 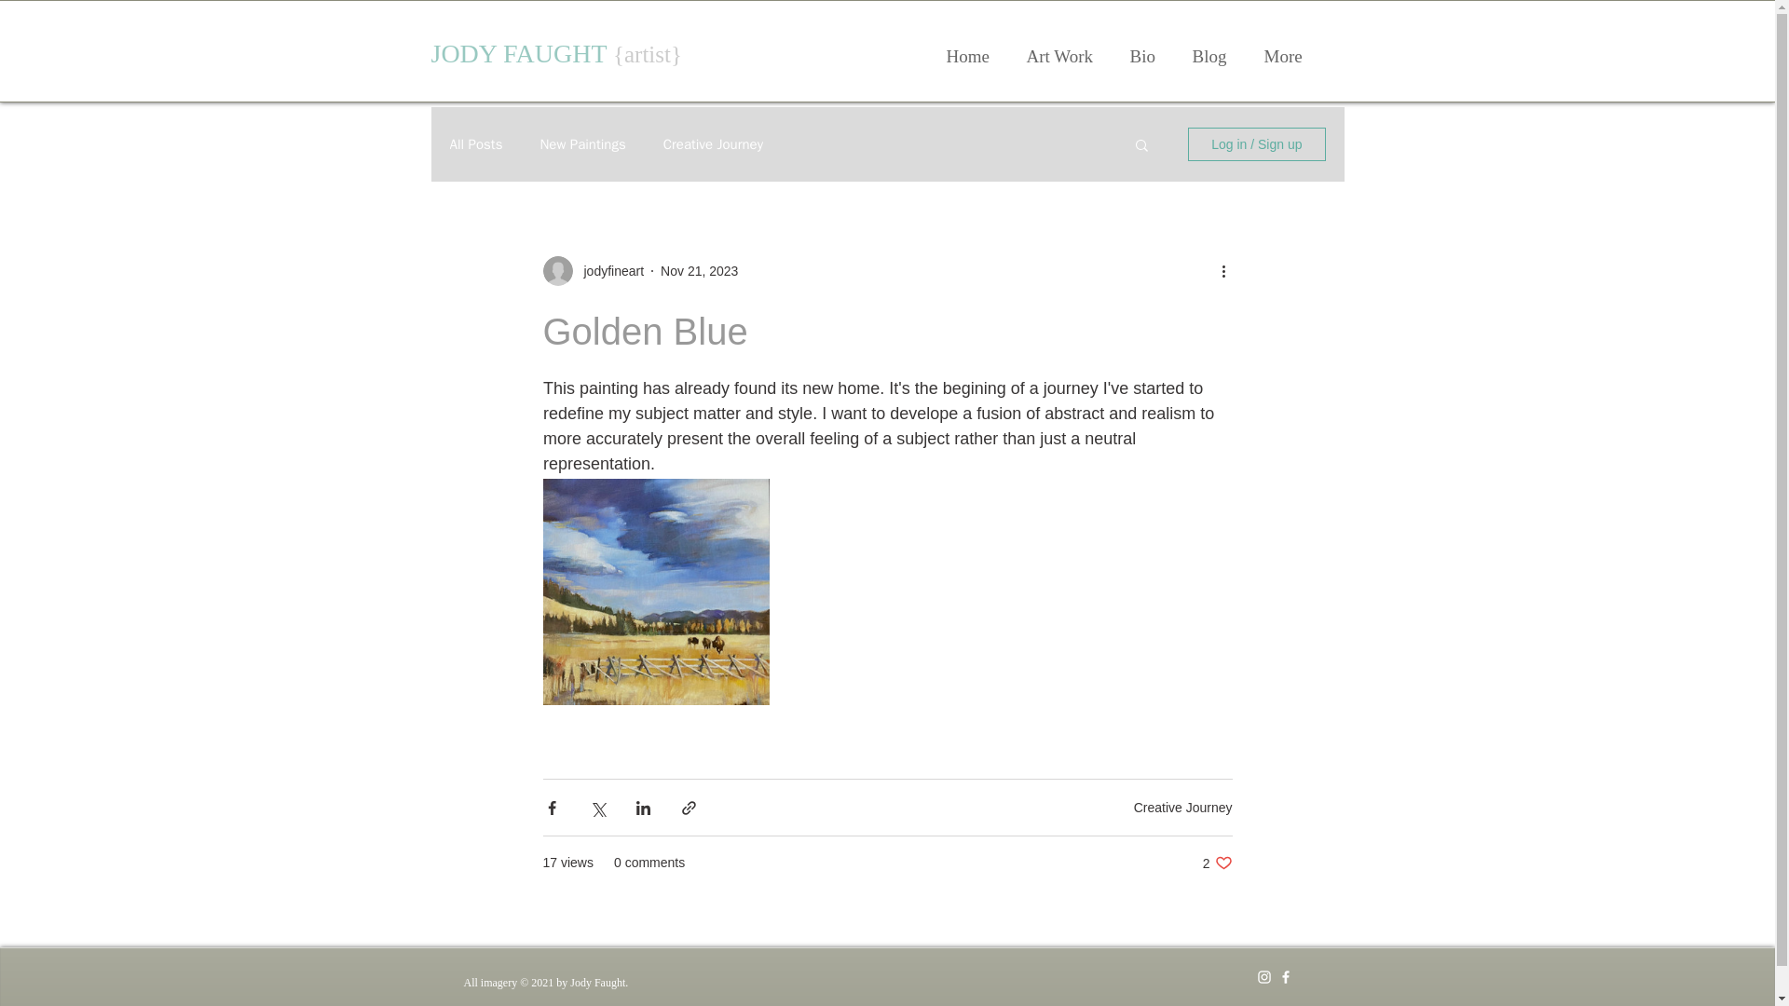 I want to click on Home, so click(x=581, y=144).